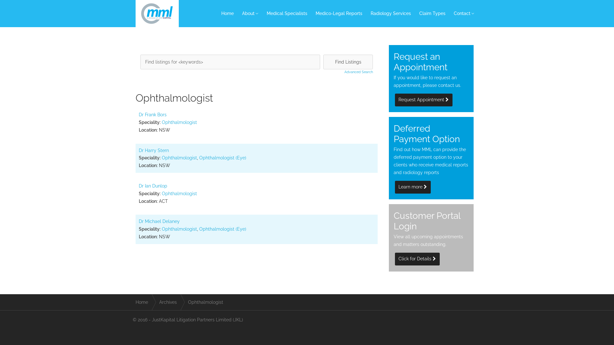  Describe the element at coordinates (348, 72) in the screenshot. I see `Advanced Search` at that location.